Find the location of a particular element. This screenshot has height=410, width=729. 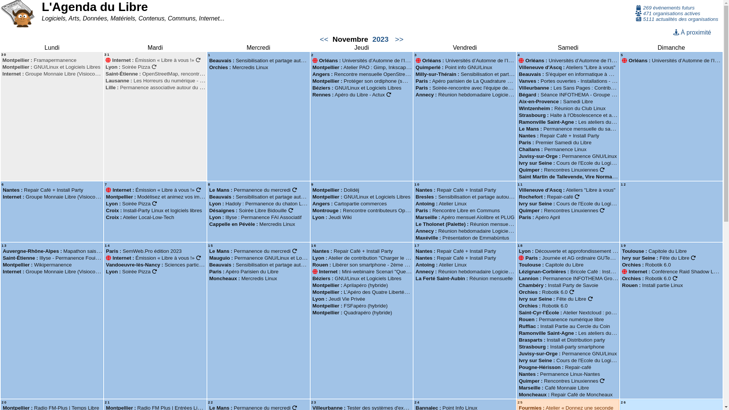

Le Mans Permanence du mercredi is located at coordinates (253, 251).